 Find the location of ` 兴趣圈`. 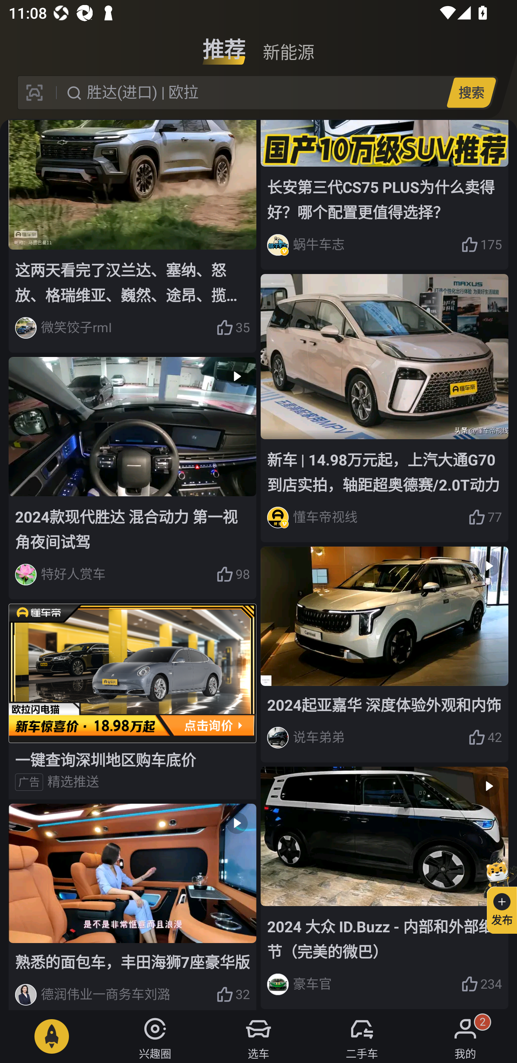

 兴趣圈 is located at coordinates (155, 1036).